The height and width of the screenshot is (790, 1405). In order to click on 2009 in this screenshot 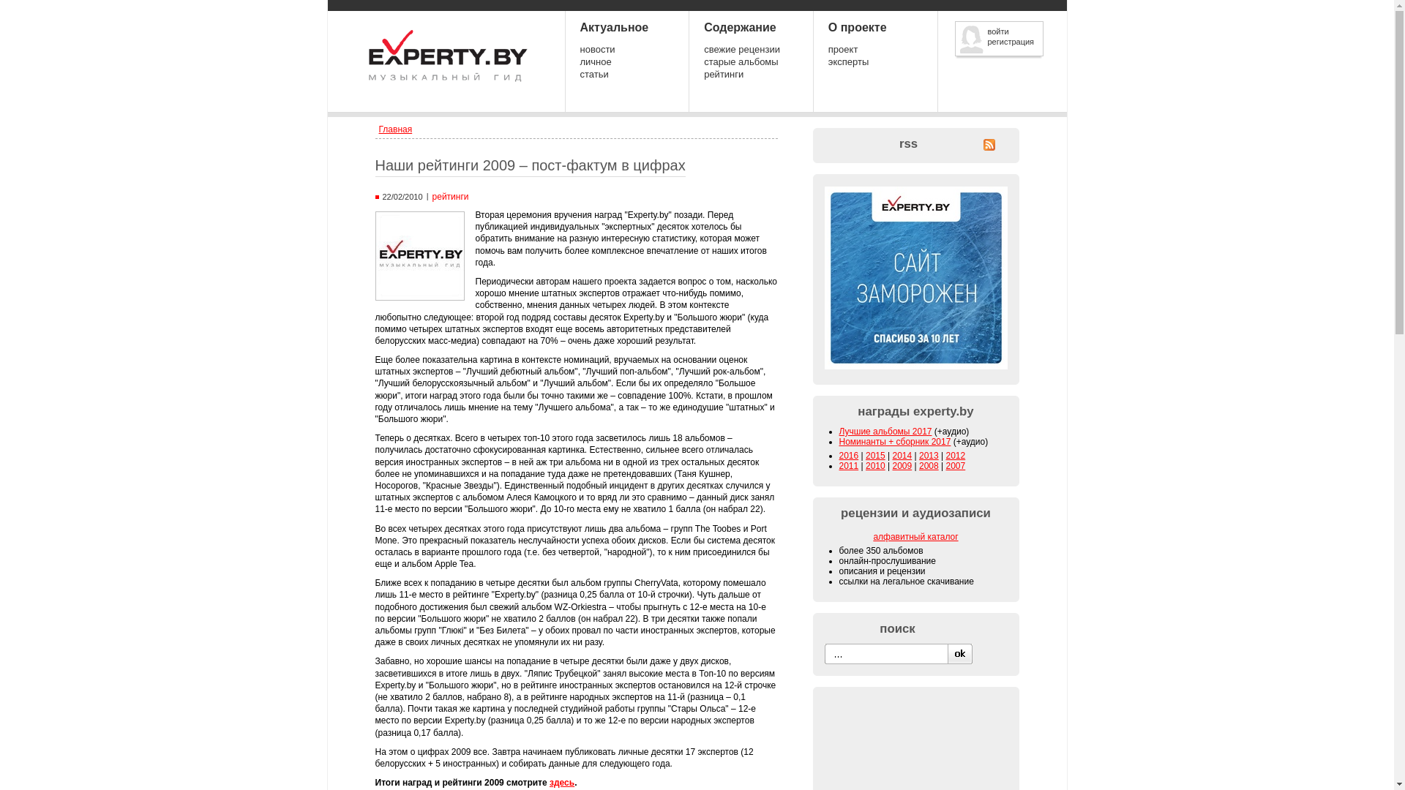, I will do `click(903, 466)`.